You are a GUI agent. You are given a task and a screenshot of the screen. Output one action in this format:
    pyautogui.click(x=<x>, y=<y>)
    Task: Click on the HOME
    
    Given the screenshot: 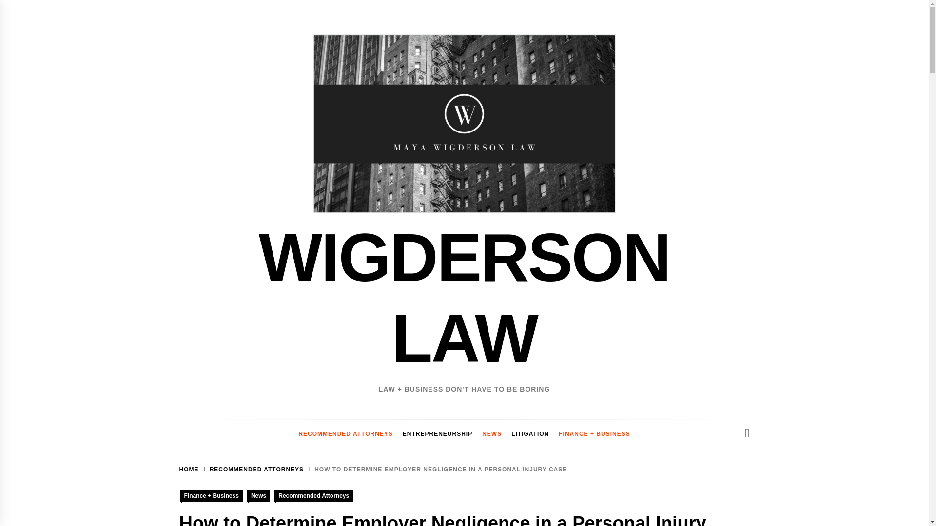 What is the action you would take?
    pyautogui.click(x=189, y=469)
    